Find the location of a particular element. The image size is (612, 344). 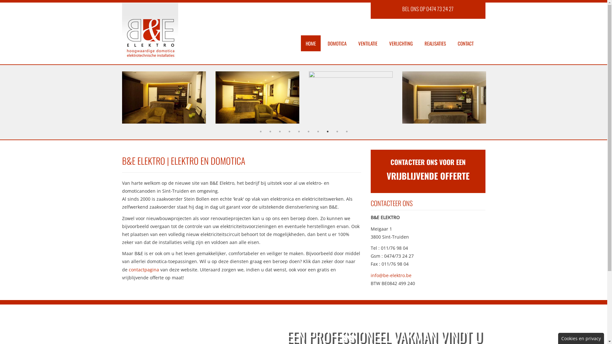

1 is located at coordinates (261, 132).